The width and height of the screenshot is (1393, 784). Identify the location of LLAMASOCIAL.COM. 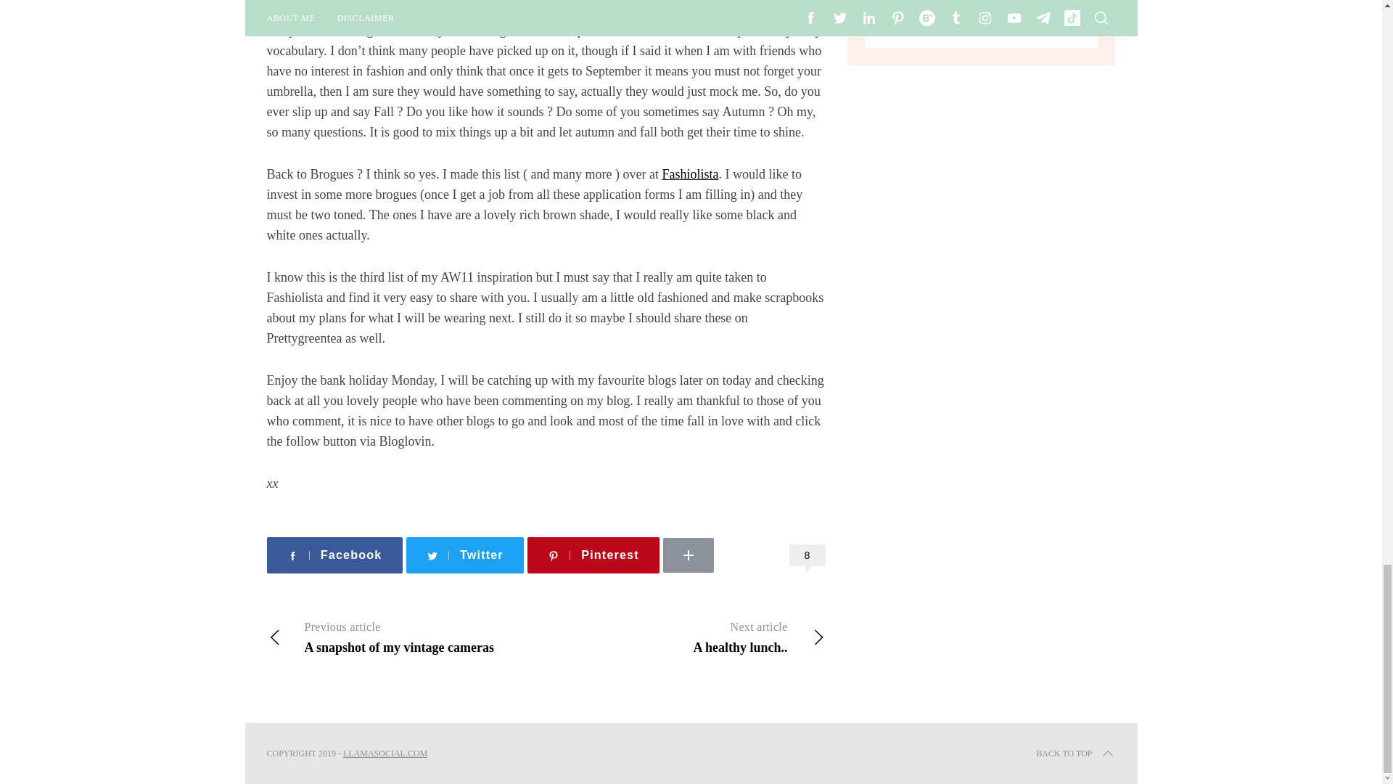
(406, 637).